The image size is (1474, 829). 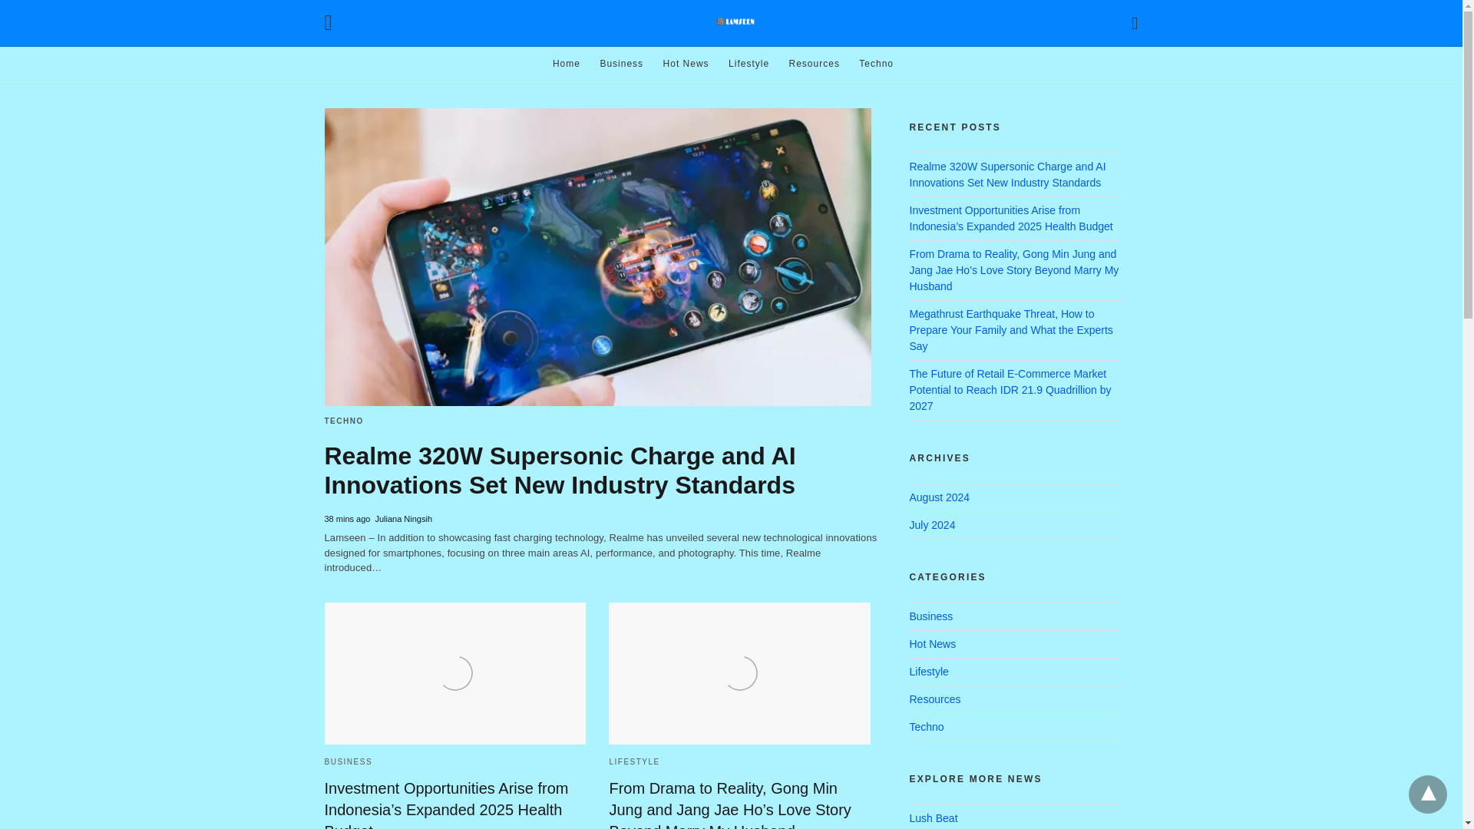 What do you see at coordinates (1428, 794) in the screenshot?
I see `back to top` at bounding box center [1428, 794].